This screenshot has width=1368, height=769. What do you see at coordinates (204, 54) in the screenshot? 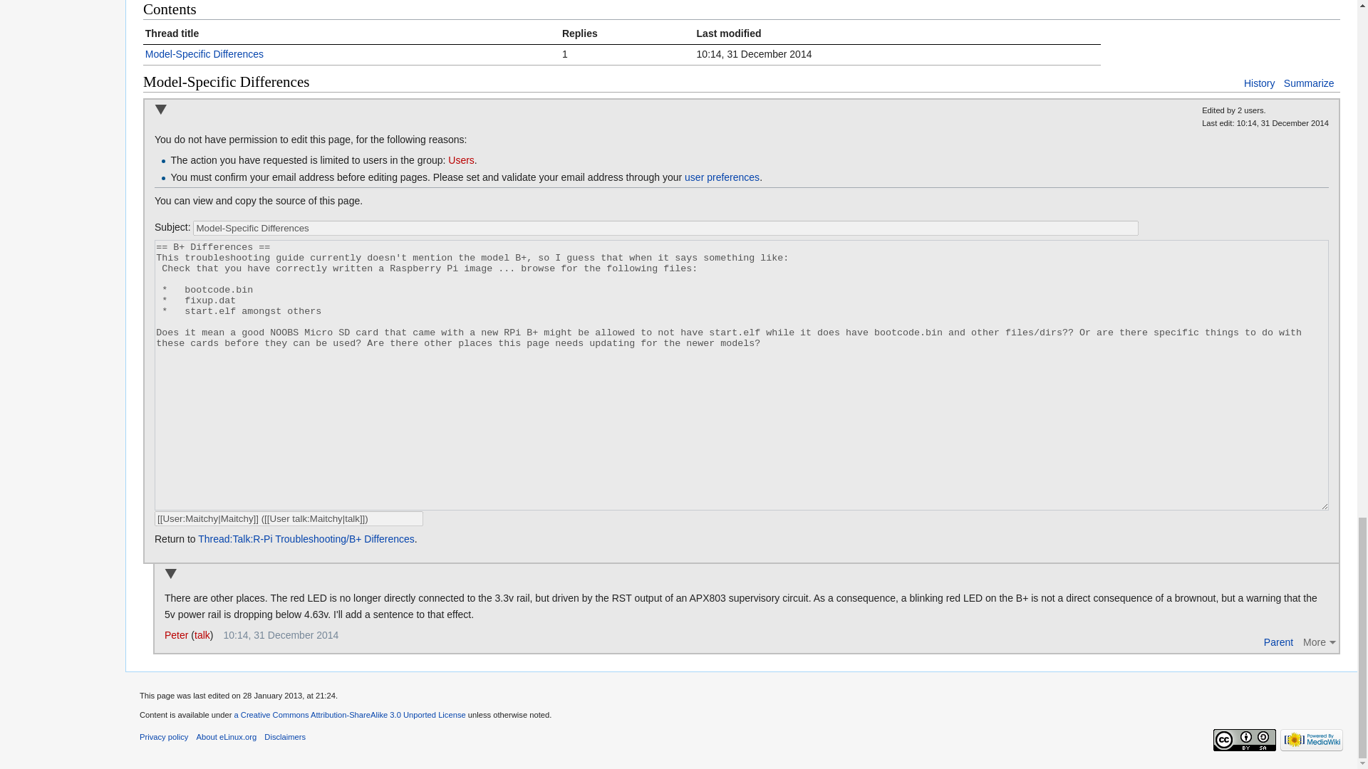
I see `Model-Specific Differences` at bounding box center [204, 54].